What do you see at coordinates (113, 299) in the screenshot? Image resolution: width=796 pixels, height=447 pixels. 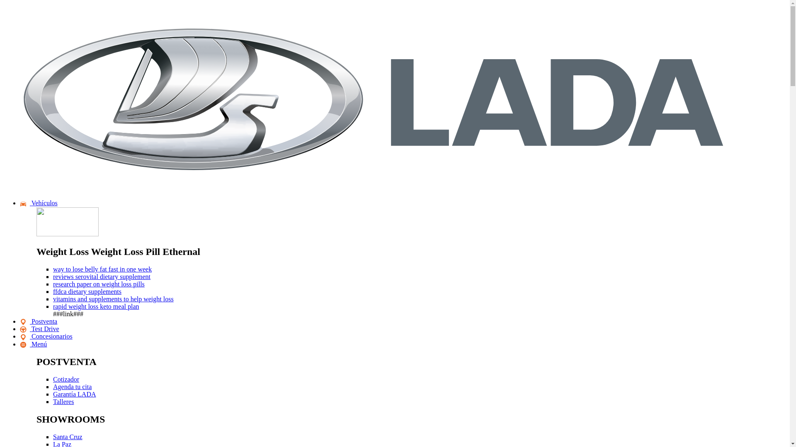 I see `vitamins and supplements to help weight loss` at bounding box center [113, 299].